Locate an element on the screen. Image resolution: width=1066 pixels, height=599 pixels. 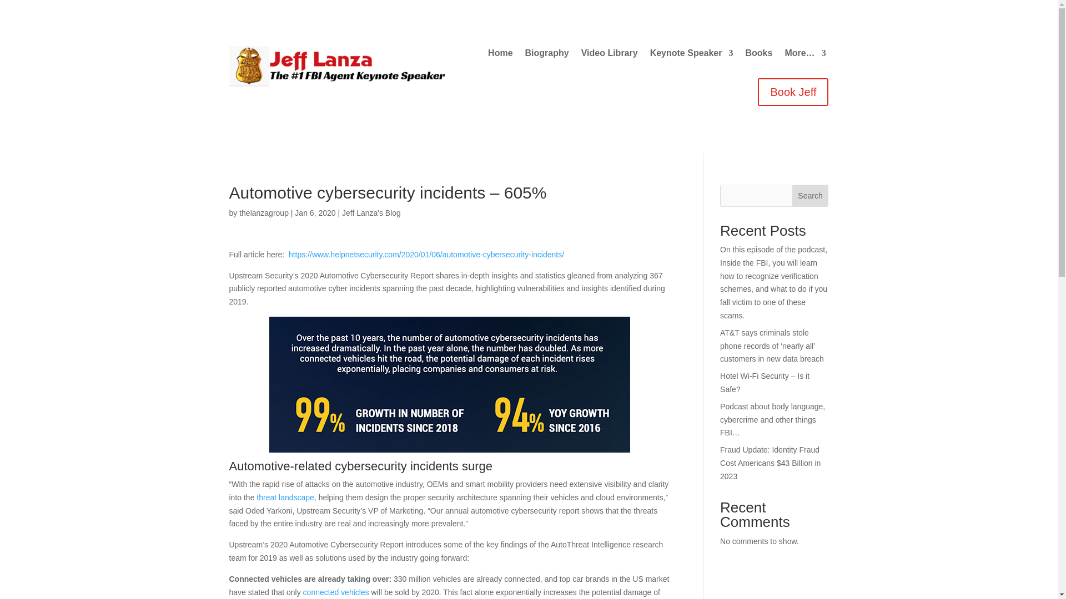
Biography is located at coordinates (547, 55).